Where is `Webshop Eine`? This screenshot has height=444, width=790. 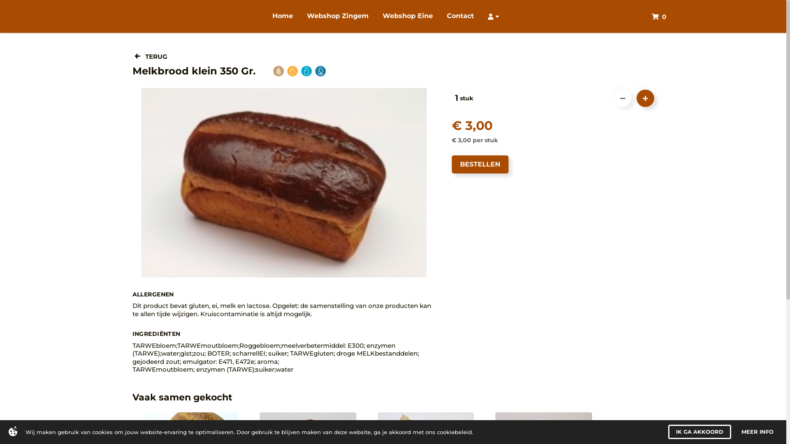
Webshop Eine is located at coordinates (408, 16).